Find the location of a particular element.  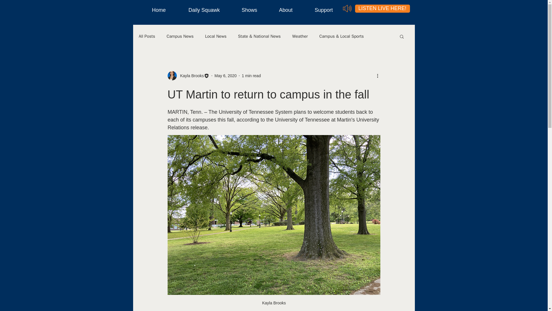

About is located at coordinates (281, 10).